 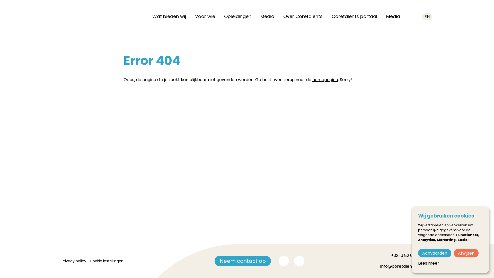 What do you see at coordinates (406, 256) in the screenshot?
I see `+32 16 82 04 82` at bounding box center [406, 256].